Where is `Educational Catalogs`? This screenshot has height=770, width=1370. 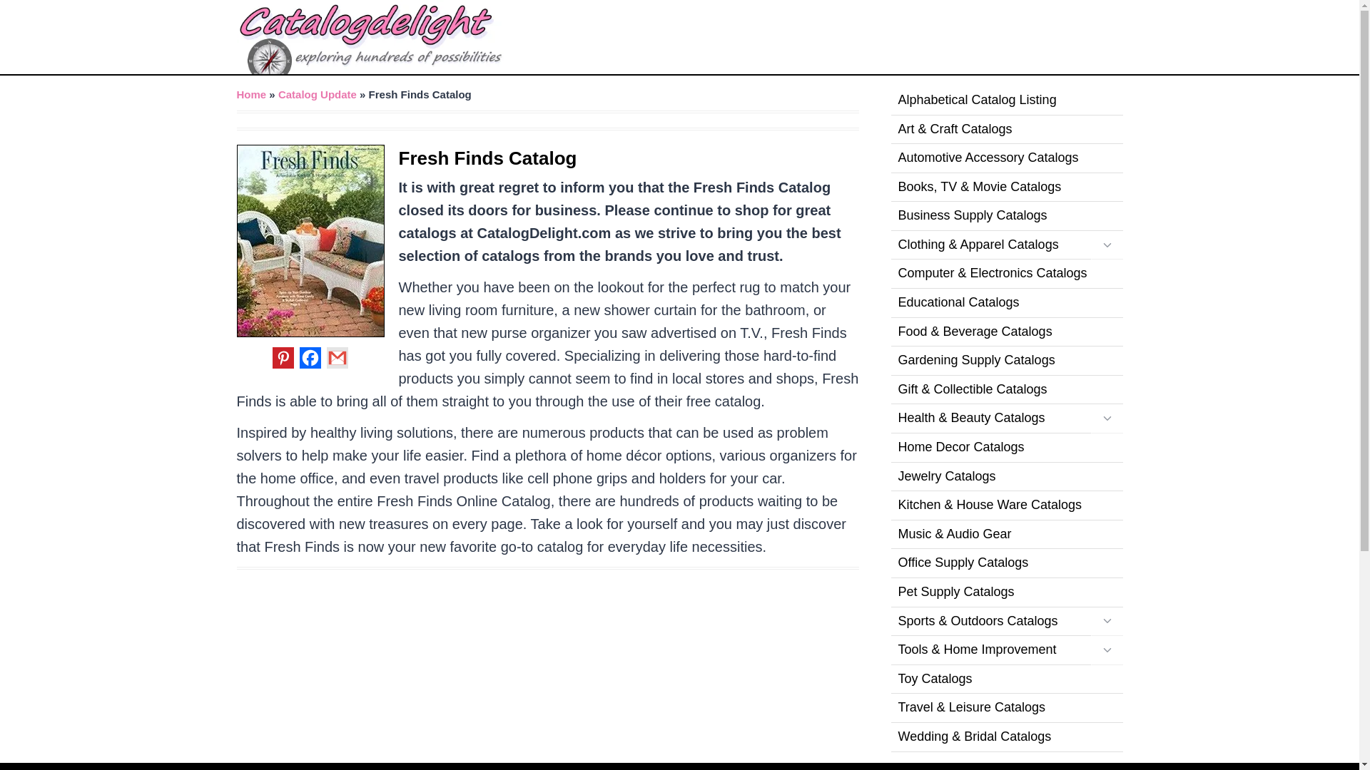
Educational Catalogs is located at coordinates (1006, 304).